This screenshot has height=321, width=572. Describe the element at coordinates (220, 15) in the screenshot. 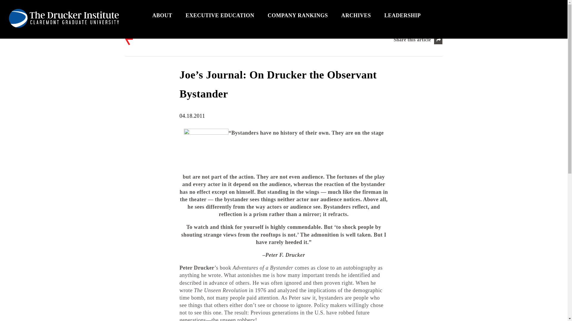

I see `EXECUTIVE EDUCATION` at that location.